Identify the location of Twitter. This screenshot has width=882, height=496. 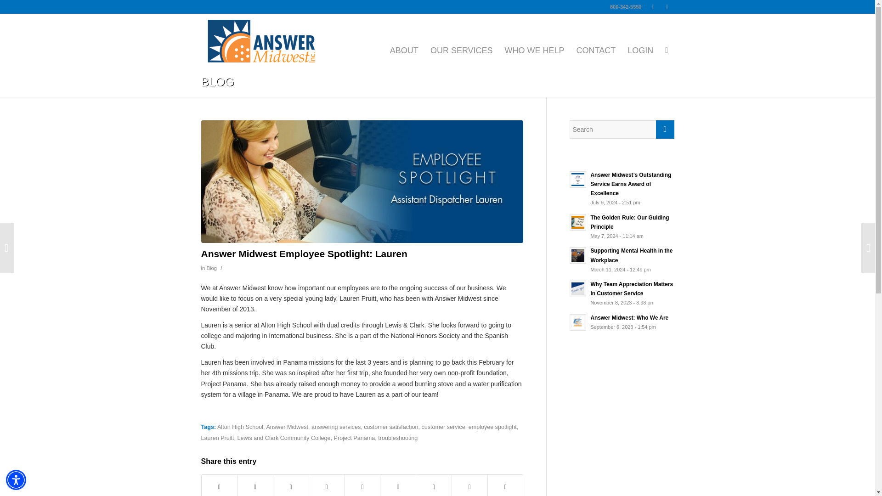
(653, 7).